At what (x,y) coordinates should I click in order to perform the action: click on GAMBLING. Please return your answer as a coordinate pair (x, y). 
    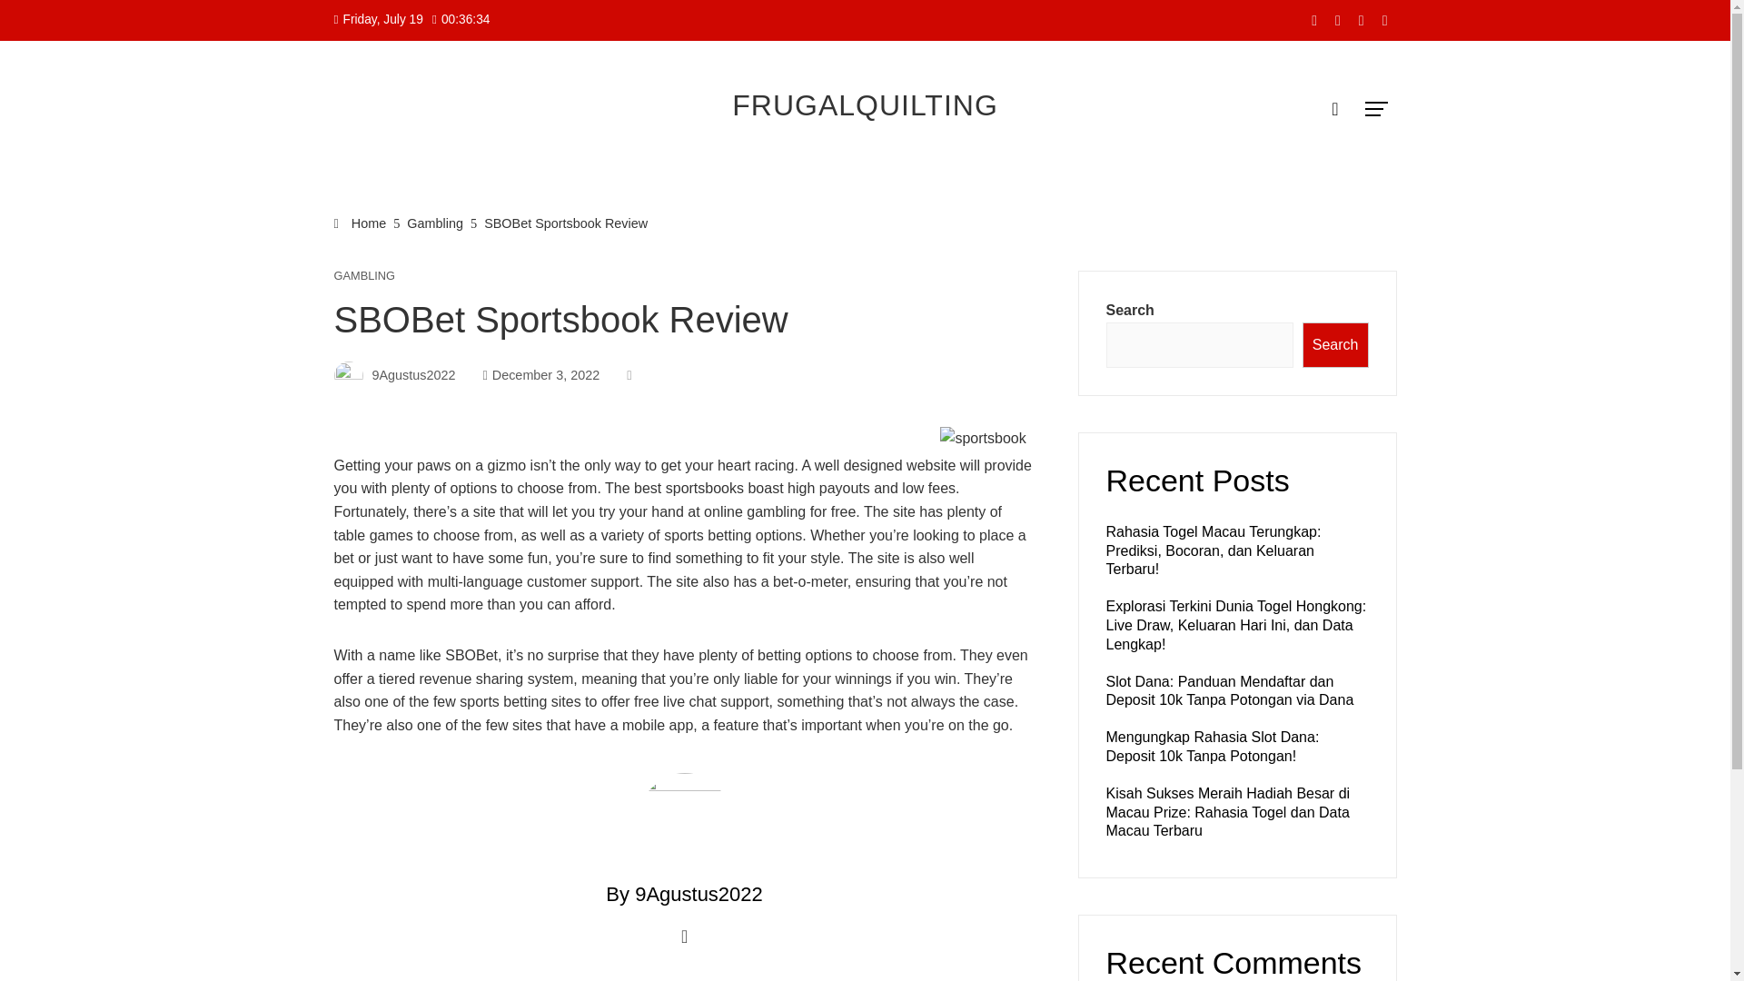
    Looking at the image, I should click on (365, 276).